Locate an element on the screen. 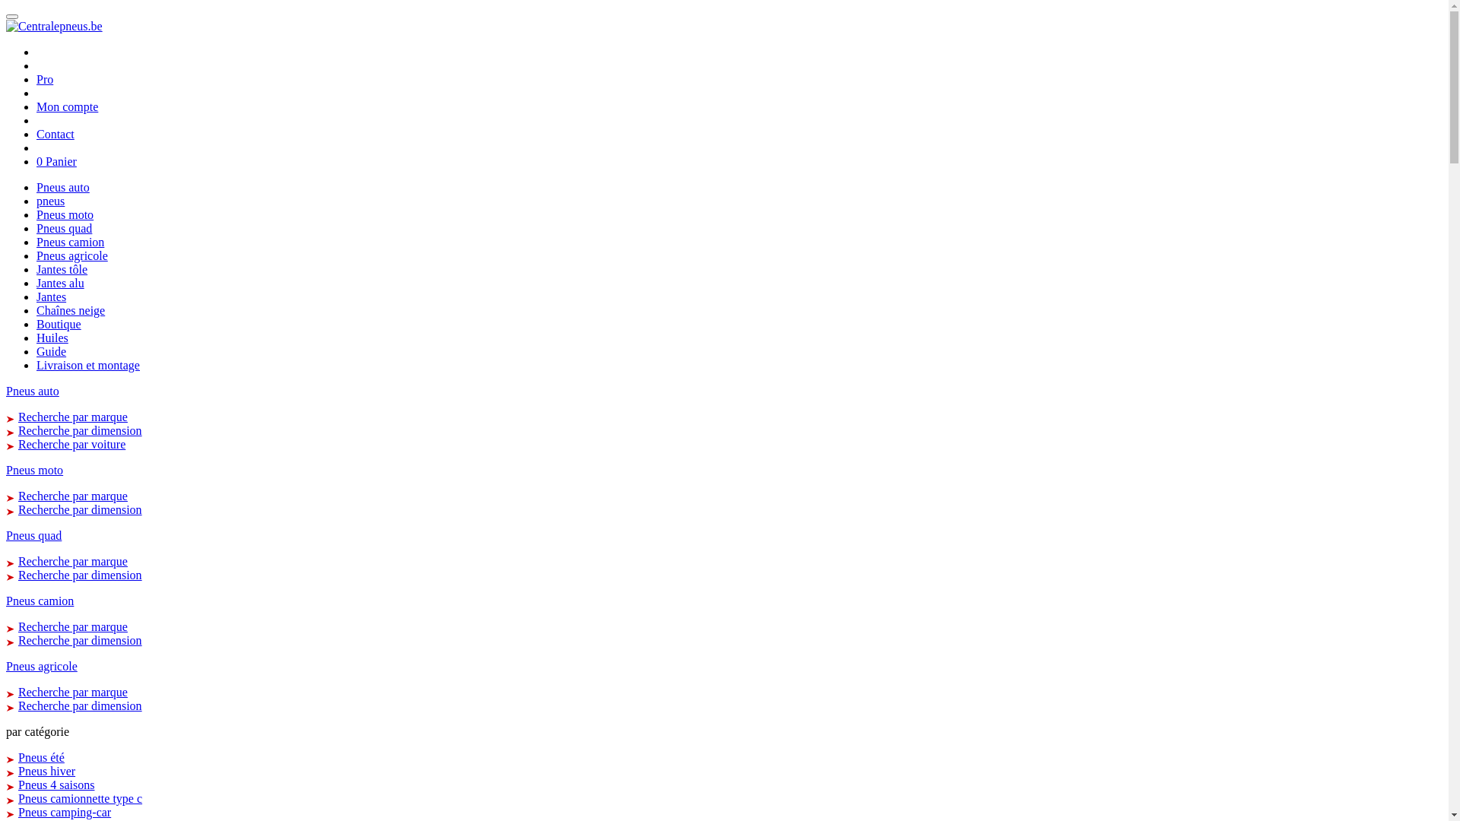 This screenshot has height=821, width=1460. Recherche par marque is located at coordinates (73, 626).